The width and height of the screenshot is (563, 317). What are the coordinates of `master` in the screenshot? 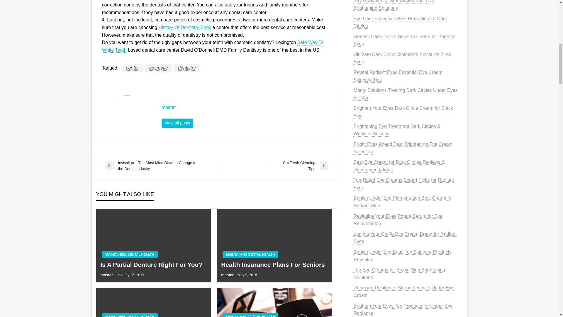 It's located at (299, 166).